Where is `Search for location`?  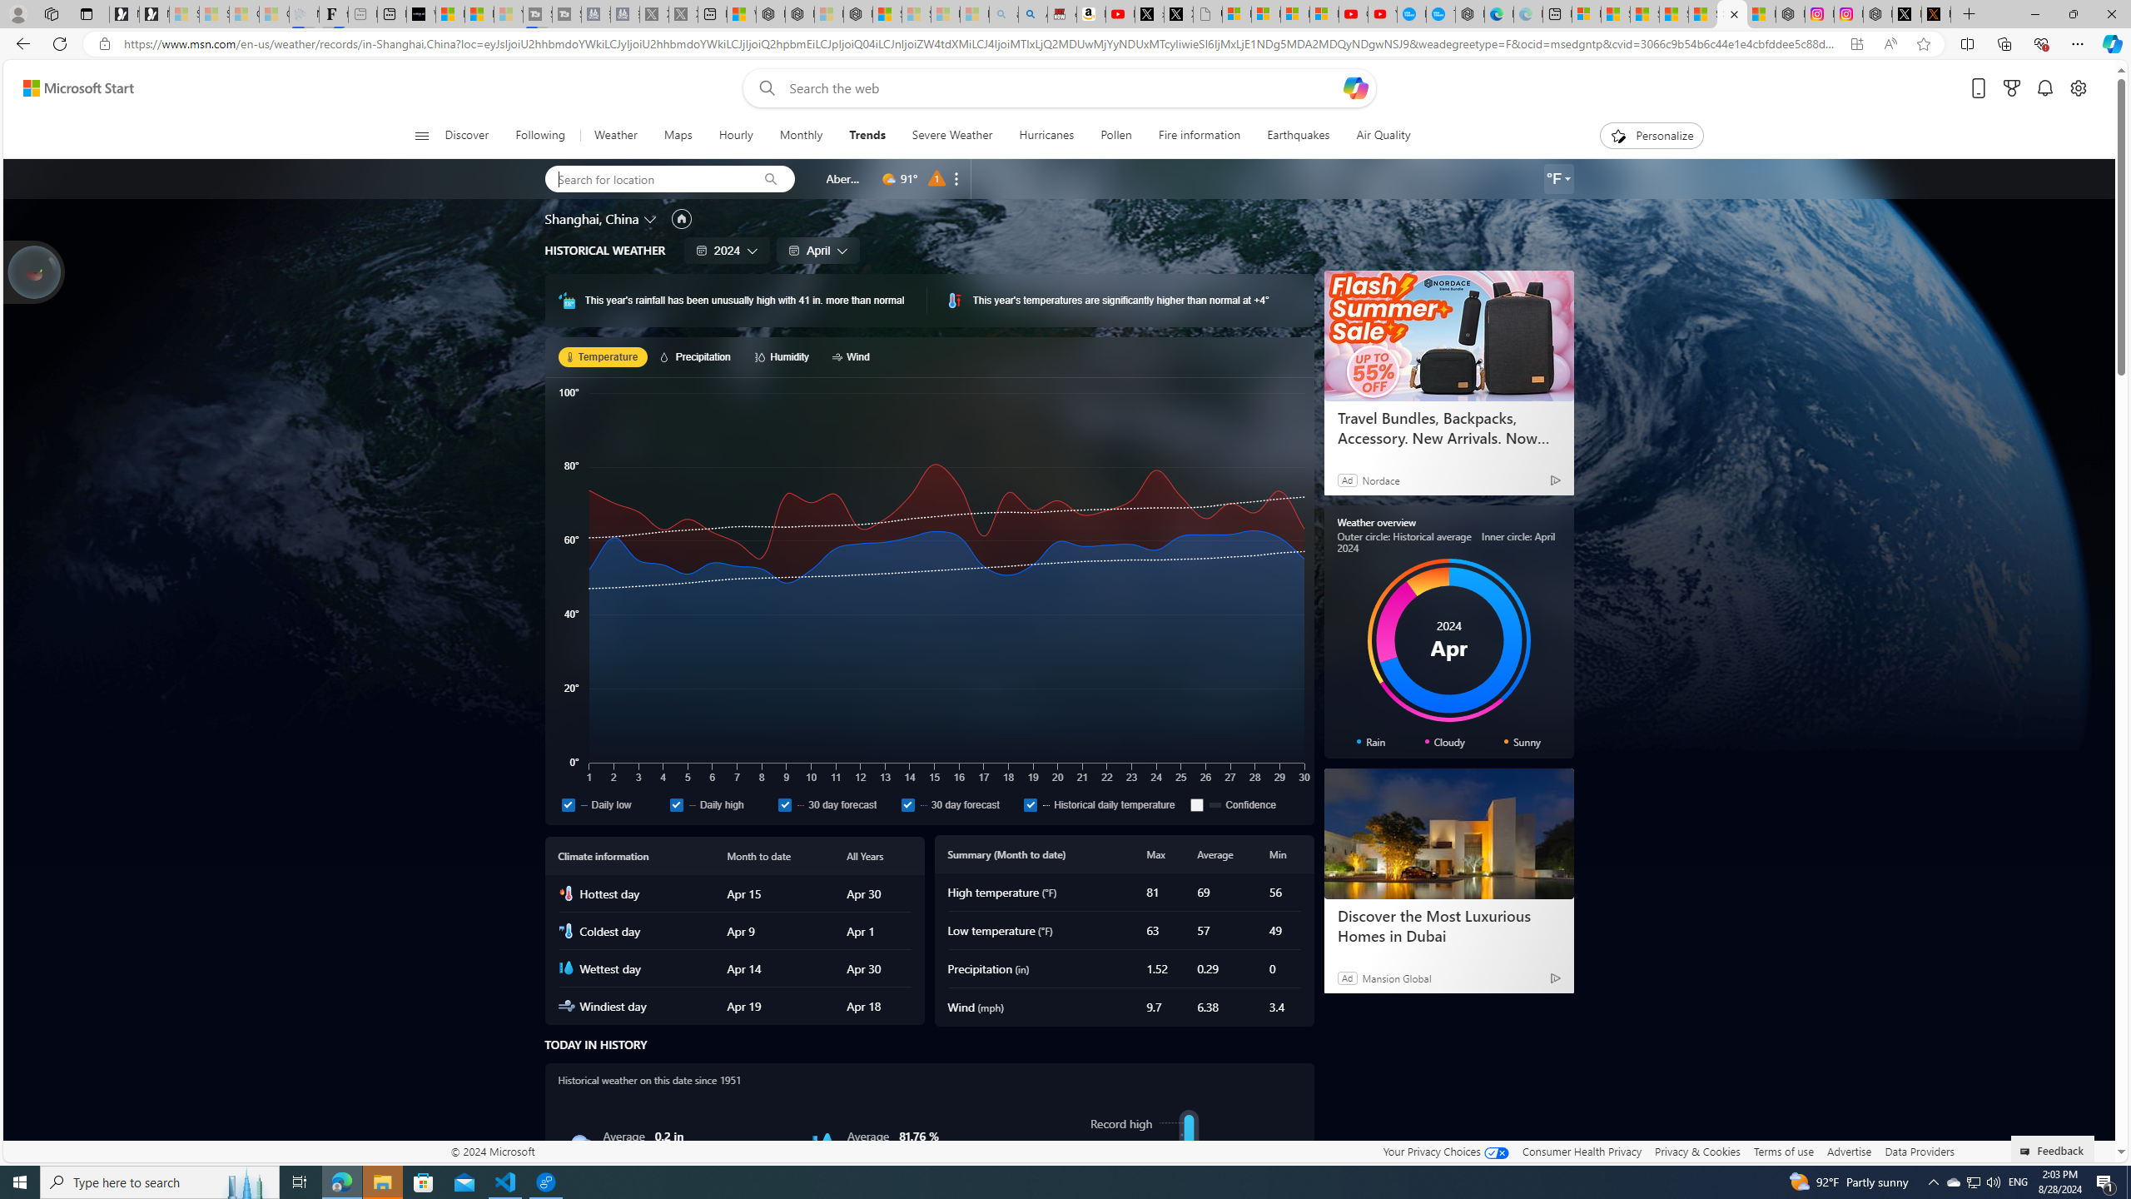
Search for location is located at coordinates (645, 178).